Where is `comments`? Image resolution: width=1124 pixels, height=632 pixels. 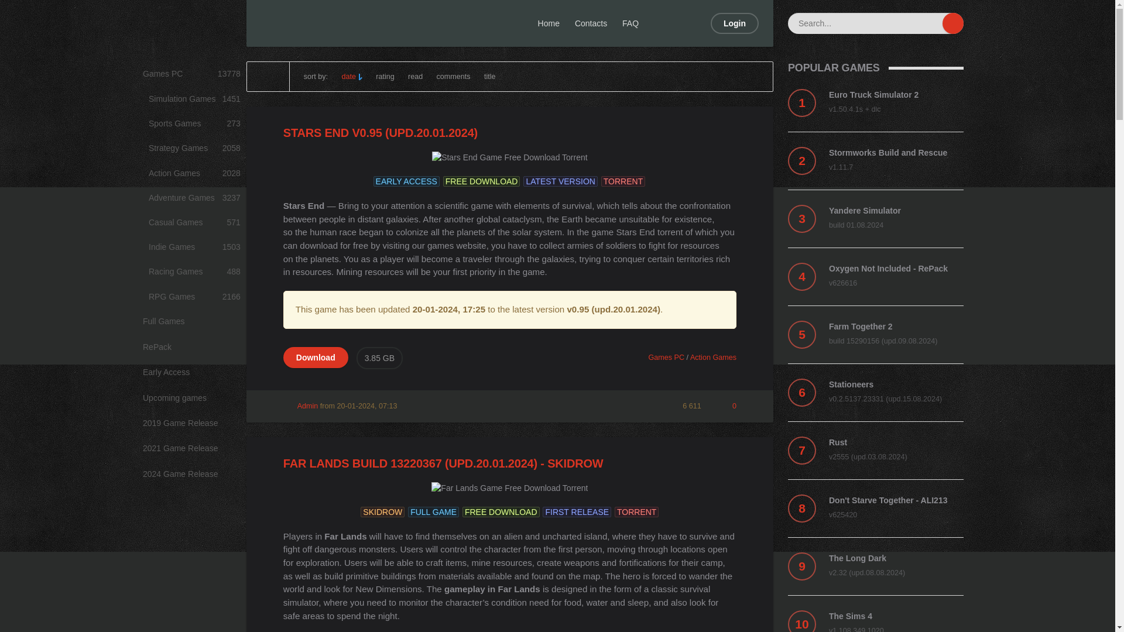 comments is located at coordinates (194, 124).